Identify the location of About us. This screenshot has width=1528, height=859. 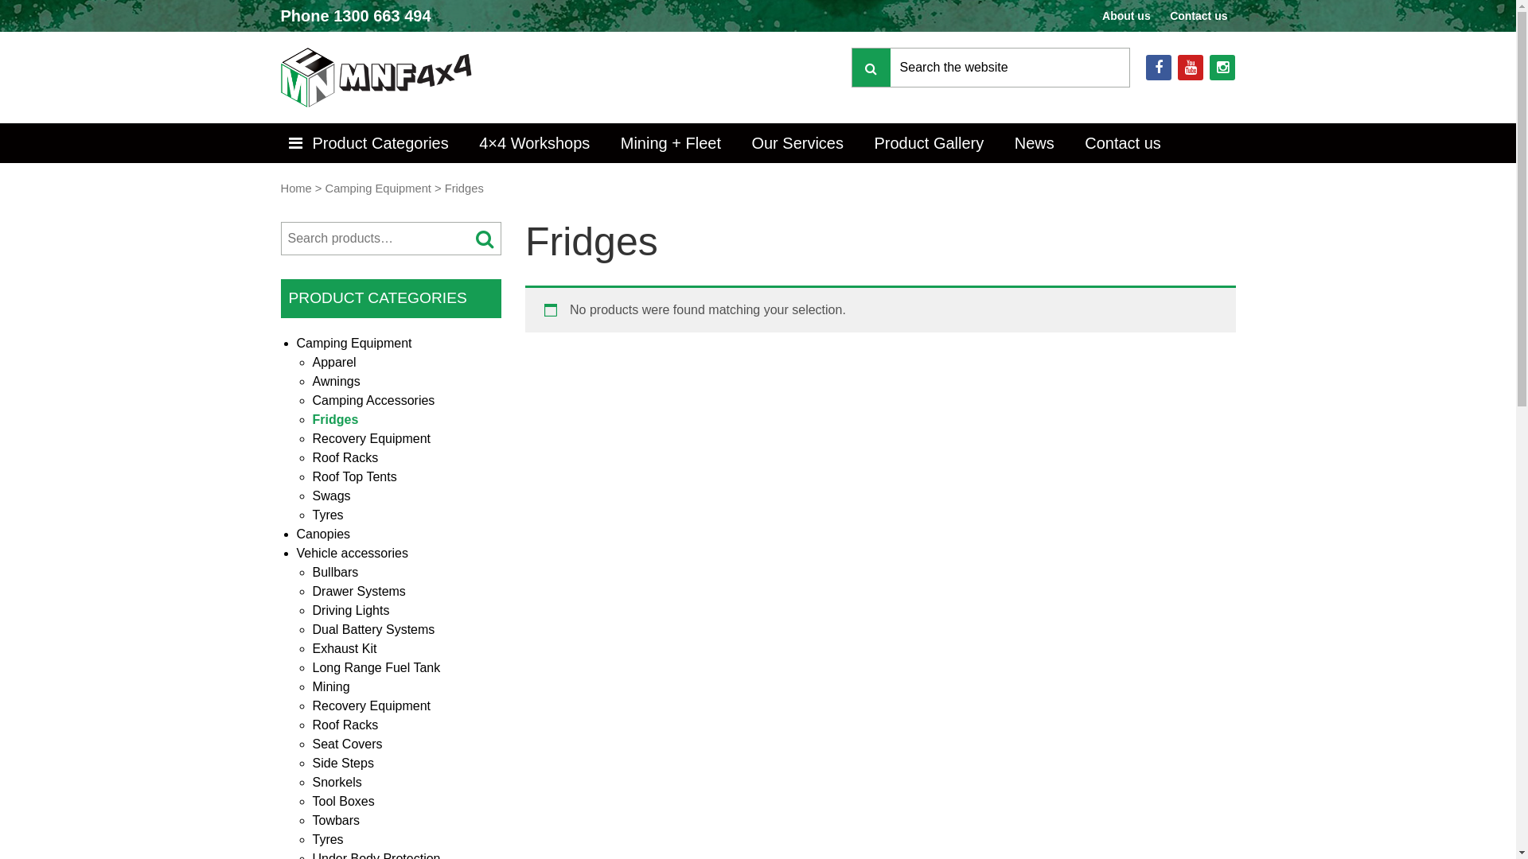
(1127, 16).